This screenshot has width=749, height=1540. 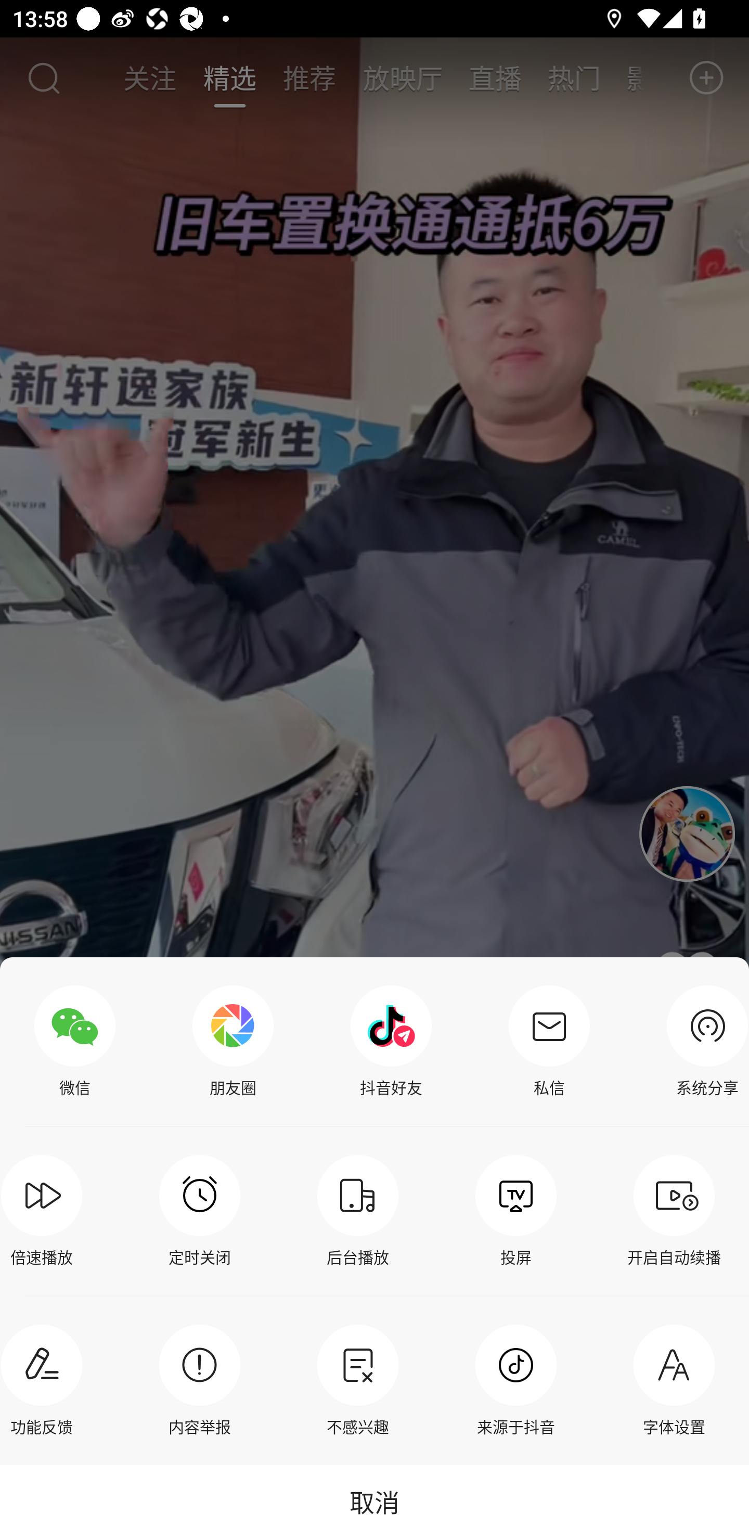 I want to click on 来源于抖音, so click(x=516, y=1380).